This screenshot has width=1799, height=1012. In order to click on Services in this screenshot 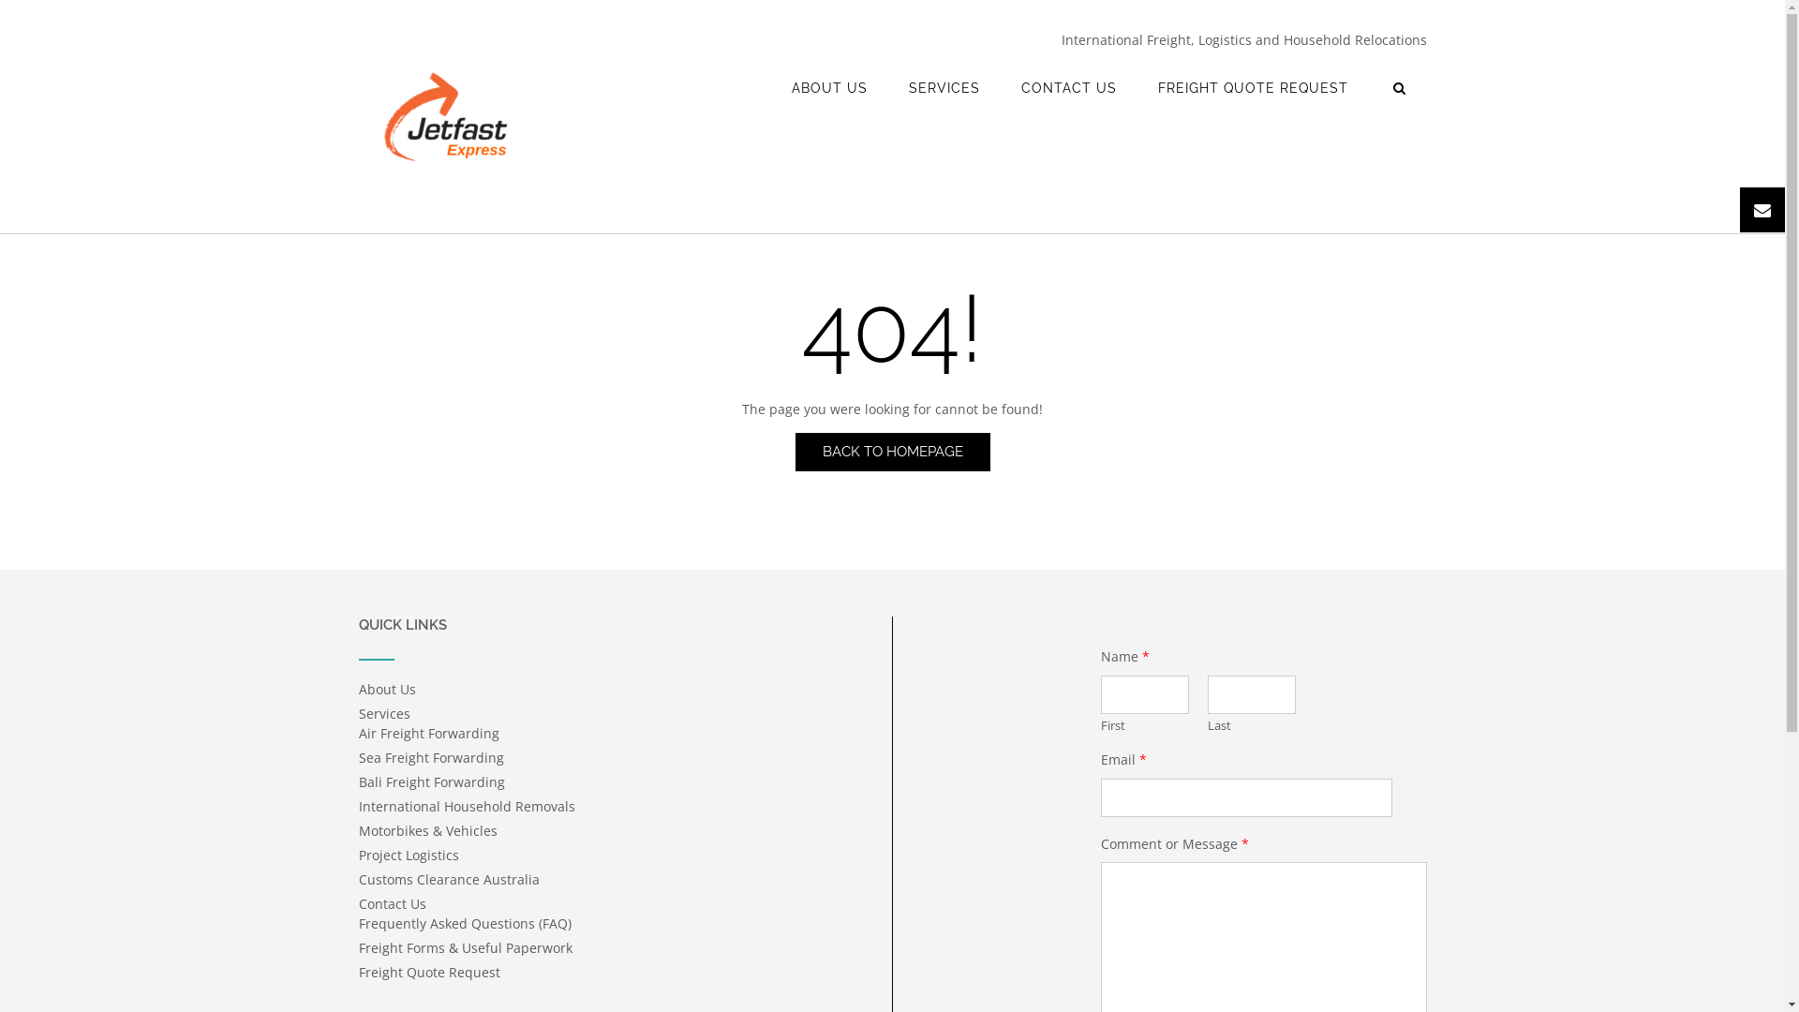, I will do `click(384, 714)`.